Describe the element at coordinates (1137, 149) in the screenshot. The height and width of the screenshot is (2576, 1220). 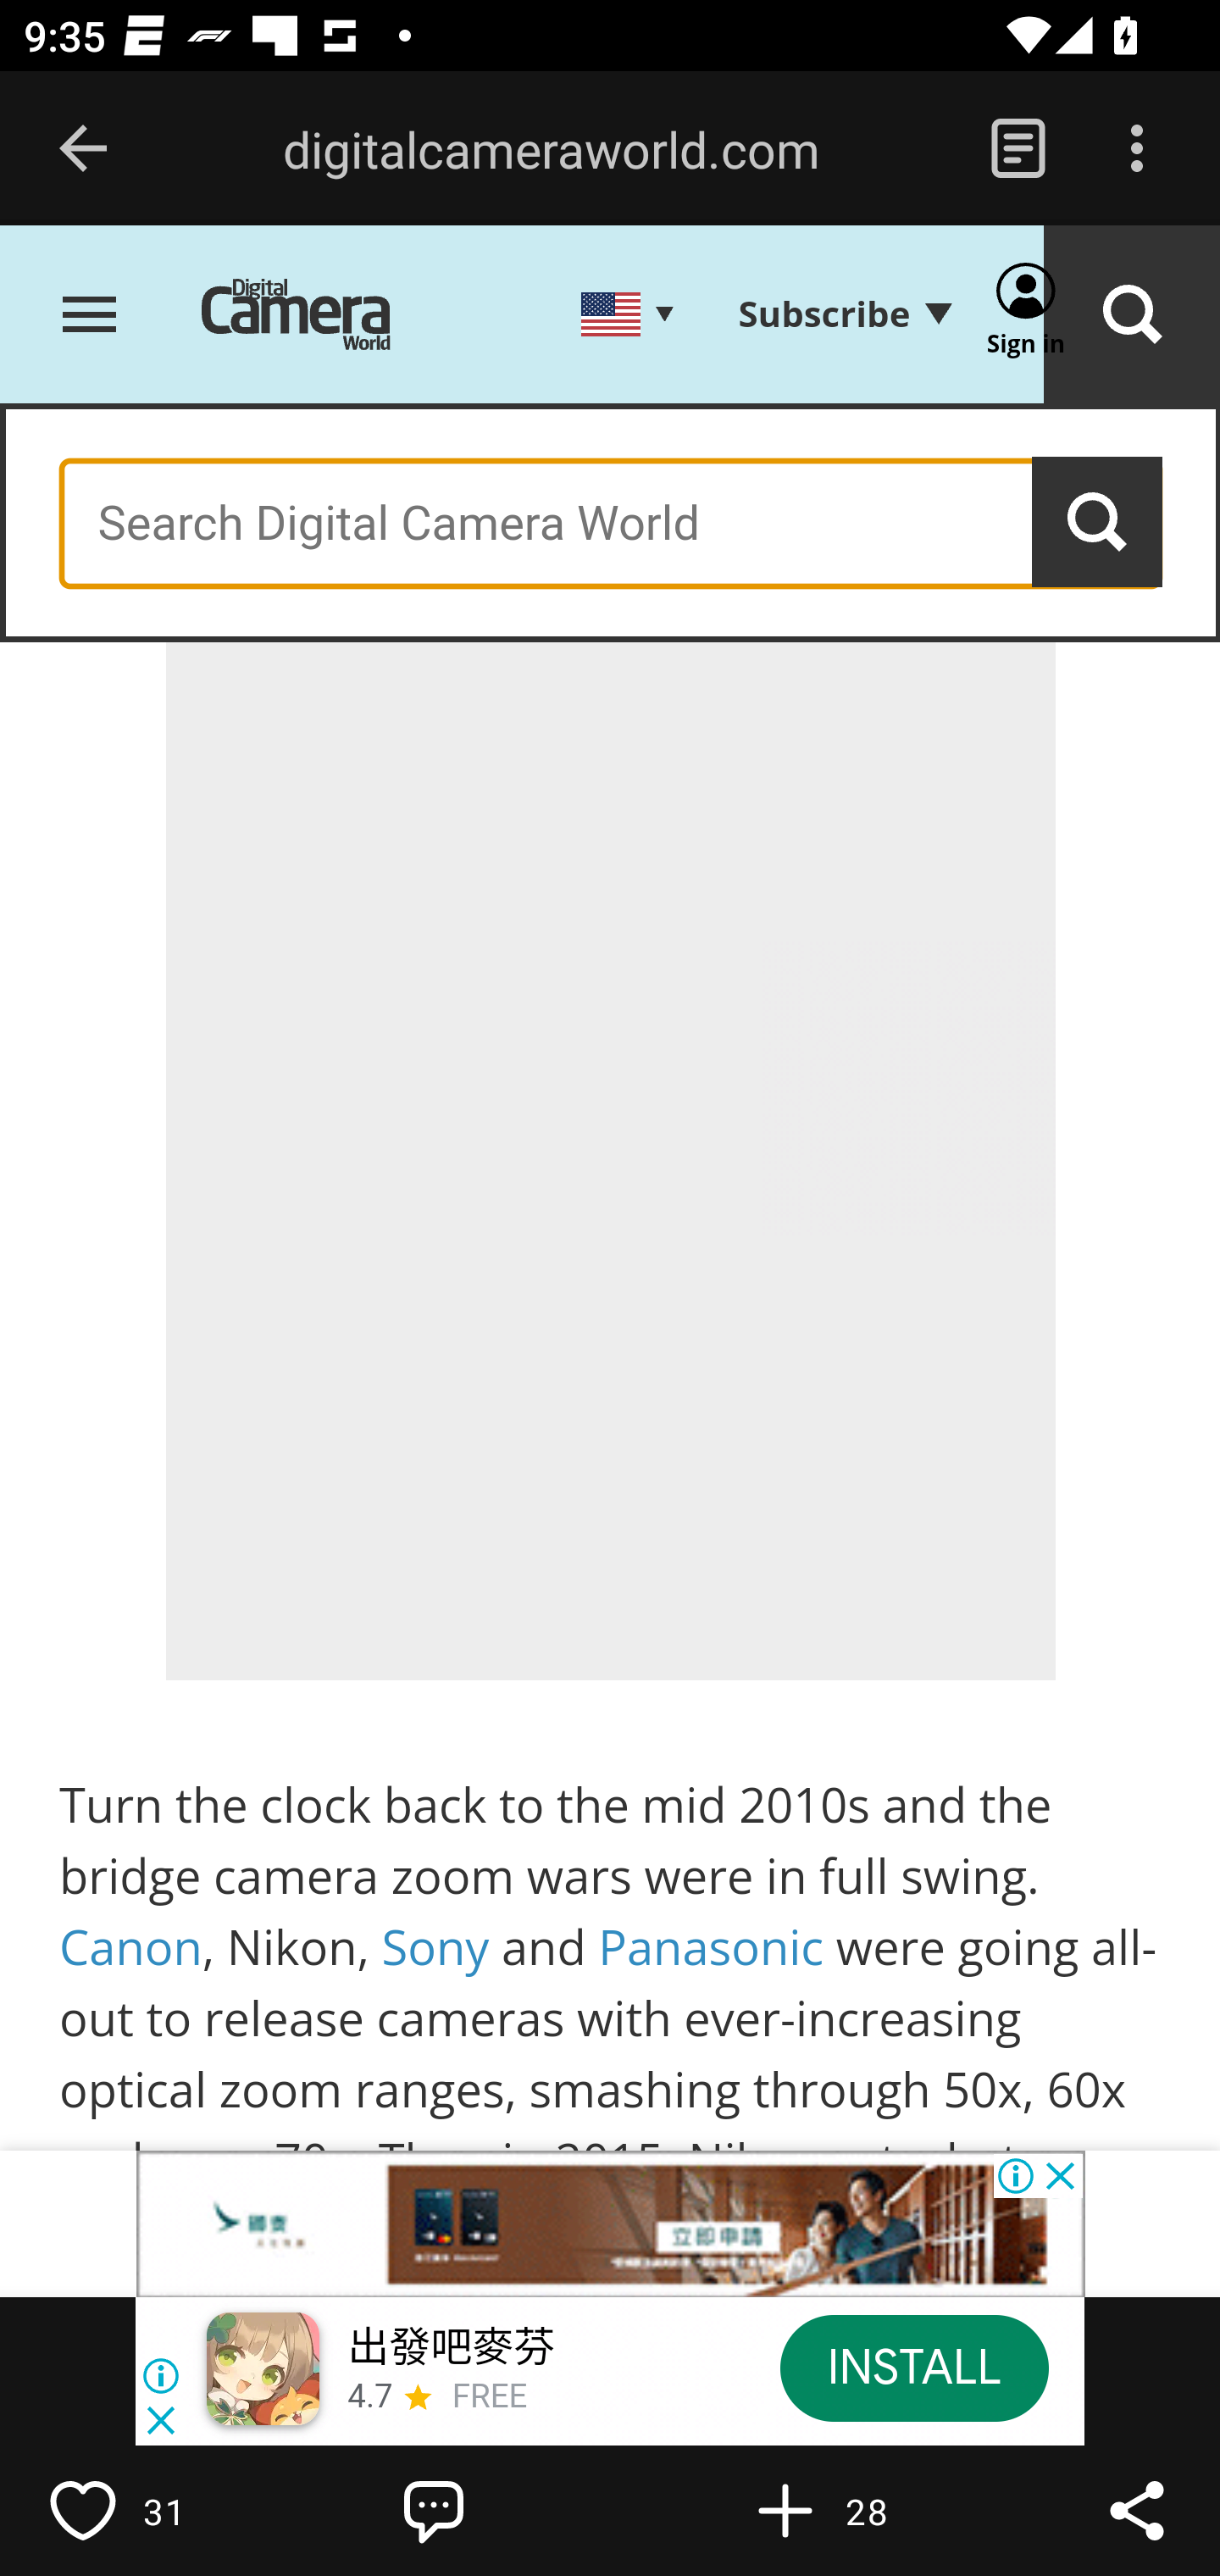
I see `Options` at that location.